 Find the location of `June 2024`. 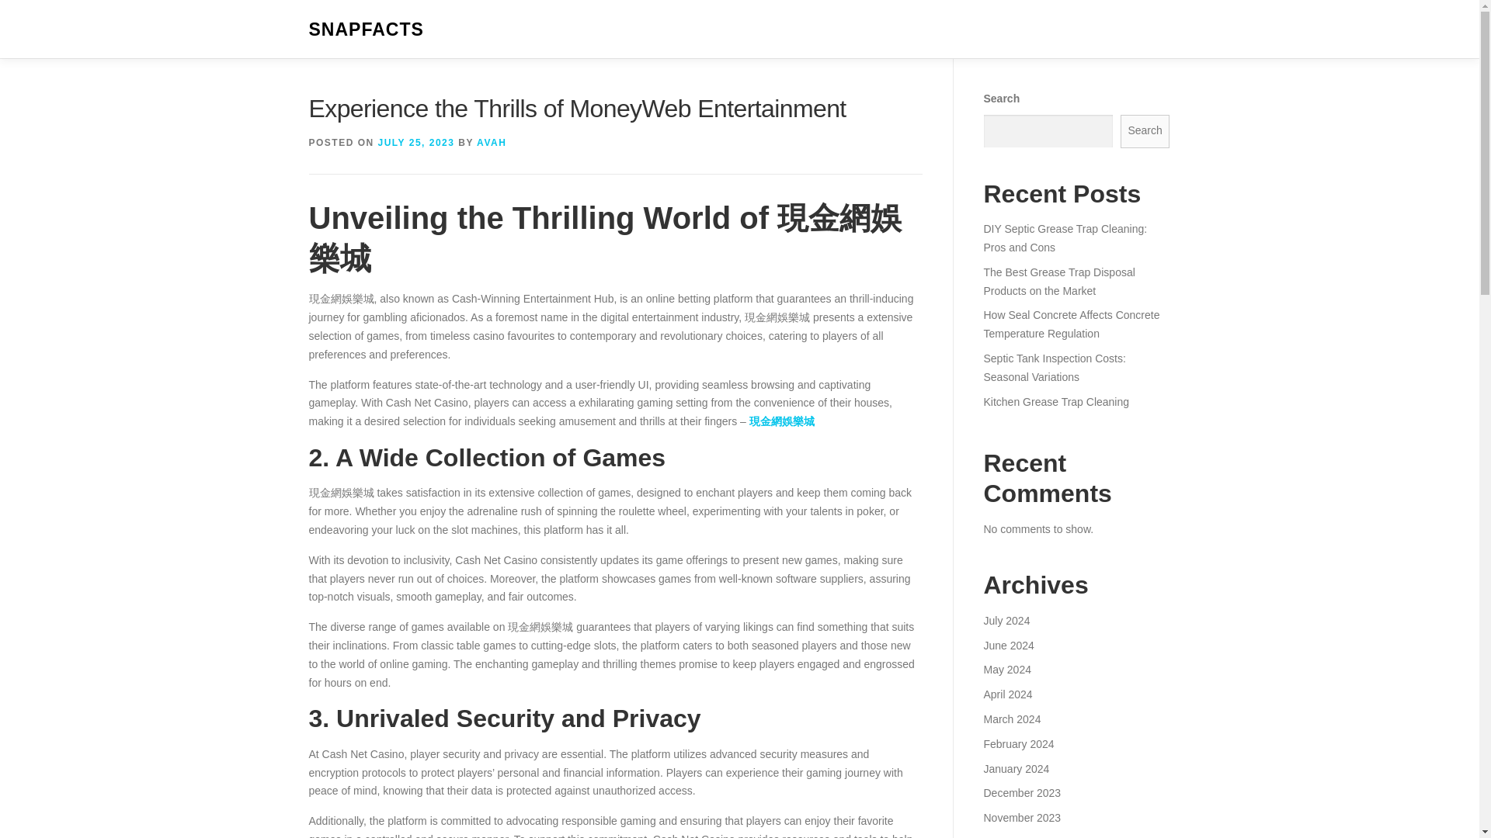

June 2024 is located at coordinates (1008, 646).